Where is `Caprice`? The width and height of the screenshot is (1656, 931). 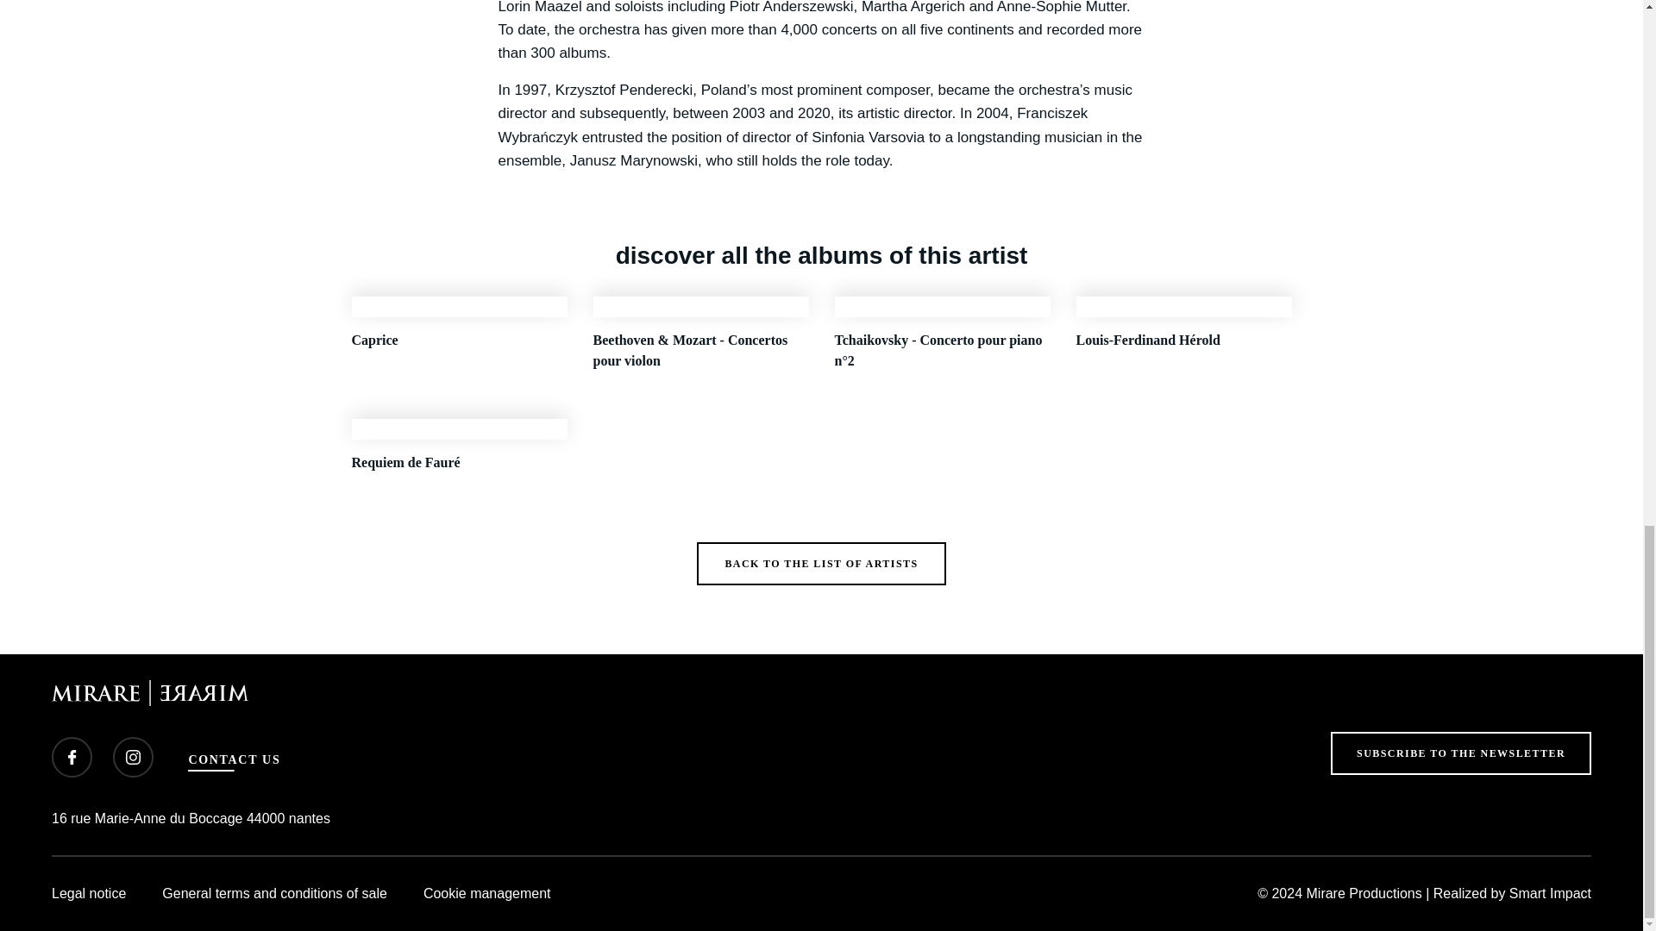 Caprice is located at coordinates (459, 334).